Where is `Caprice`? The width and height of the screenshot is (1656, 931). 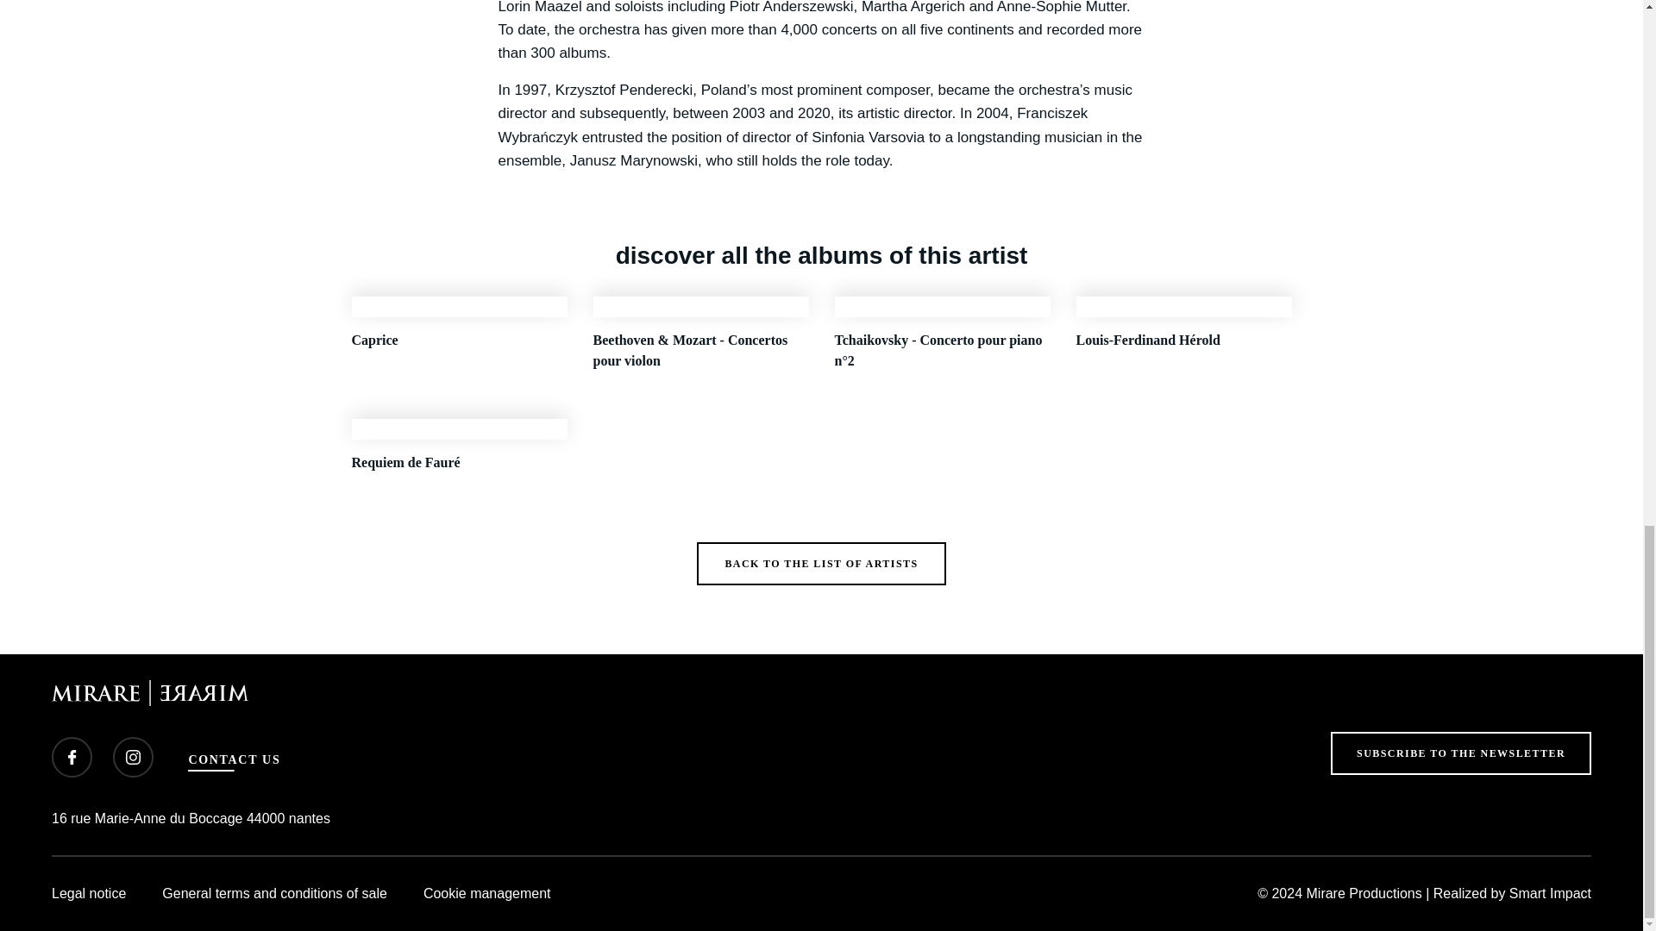 Caprice is located at coordinates (459, 334).